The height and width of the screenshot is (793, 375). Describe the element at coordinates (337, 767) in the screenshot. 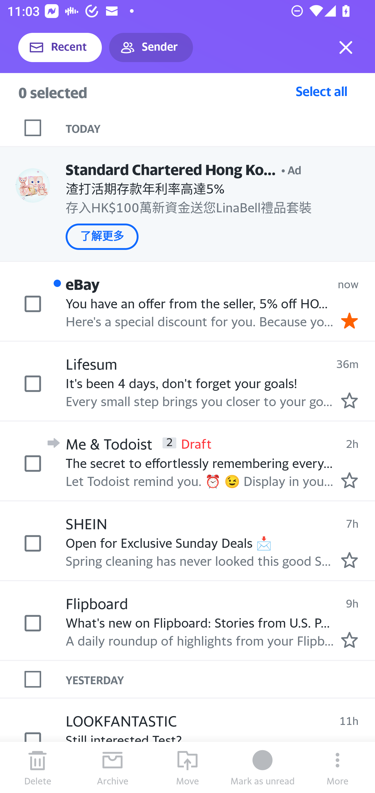

I see `More` at that location.